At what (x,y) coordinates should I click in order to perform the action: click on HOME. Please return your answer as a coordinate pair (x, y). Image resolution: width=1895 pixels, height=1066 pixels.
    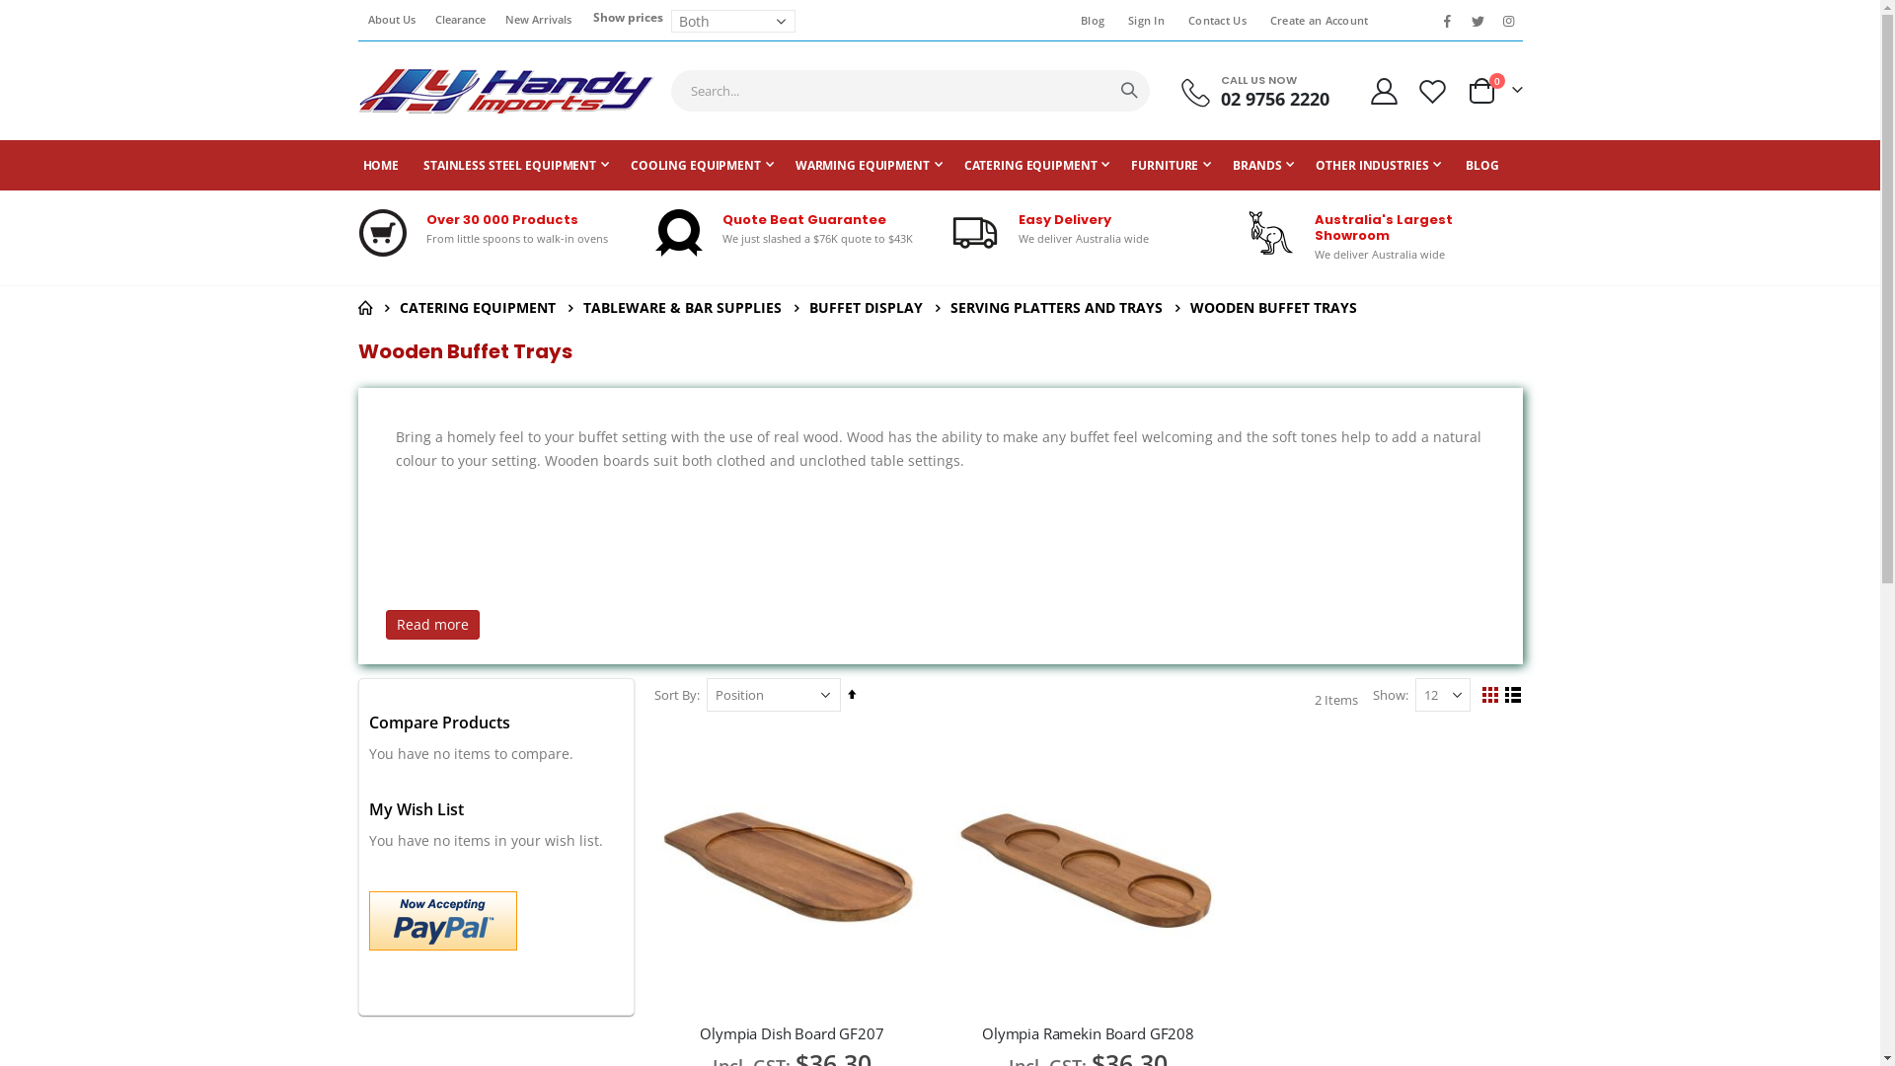
    Looking at the image, I should click on (381, 166).